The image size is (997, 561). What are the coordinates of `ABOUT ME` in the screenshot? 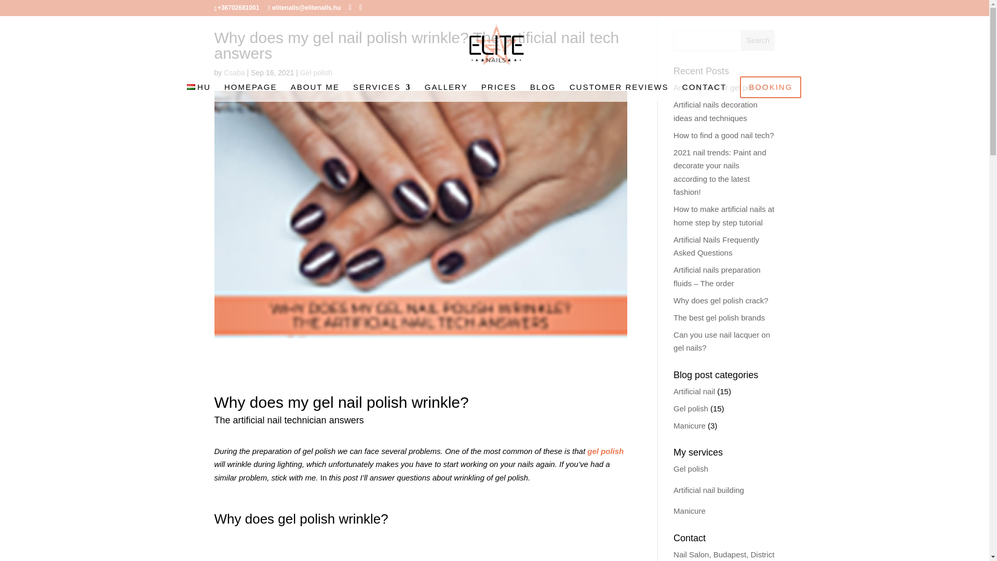 It's located at (315, 92).